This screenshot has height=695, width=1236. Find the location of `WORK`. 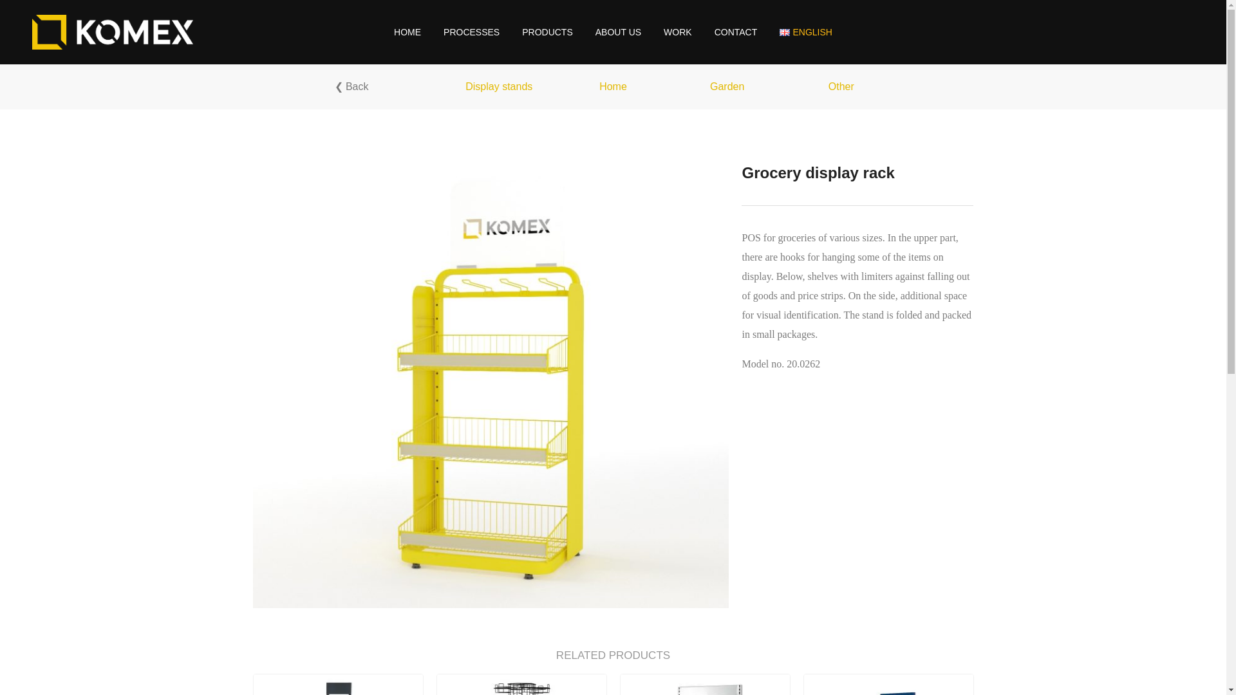

WORK is located at coordinates (677, 32).